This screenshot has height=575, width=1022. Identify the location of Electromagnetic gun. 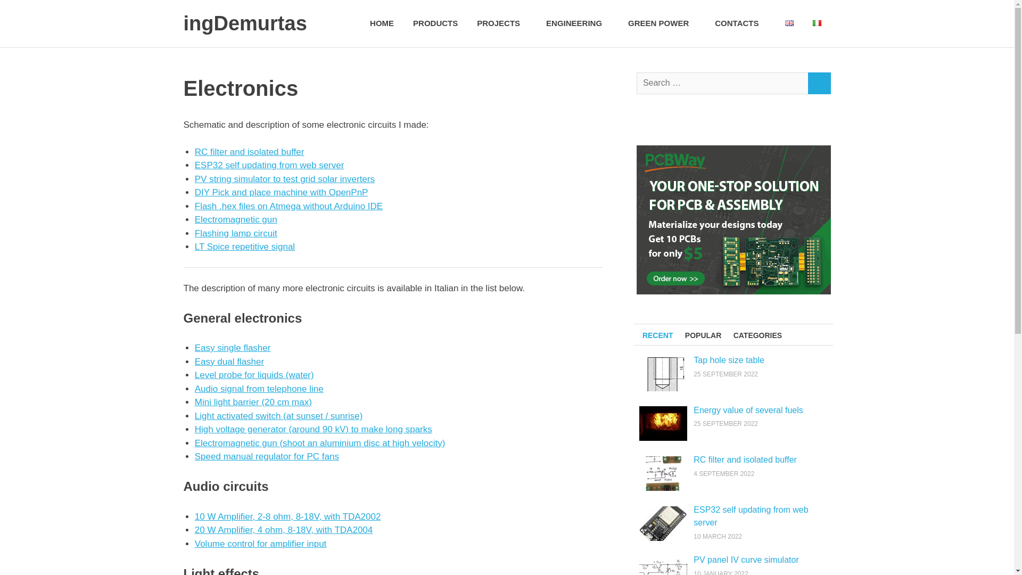
(236, 219).